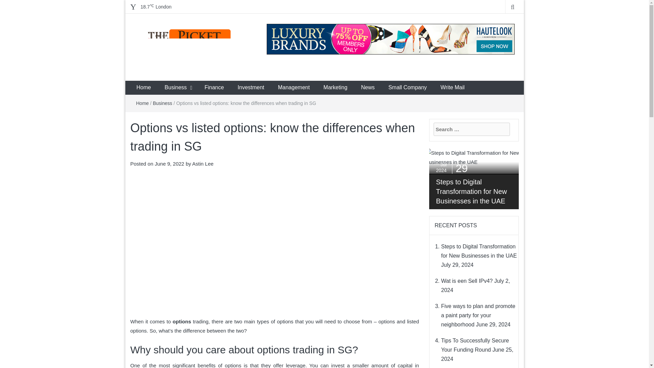 Image resolution: width=654 pixels, height=368 pixels. I want to click on Investment, so click(251, 87).